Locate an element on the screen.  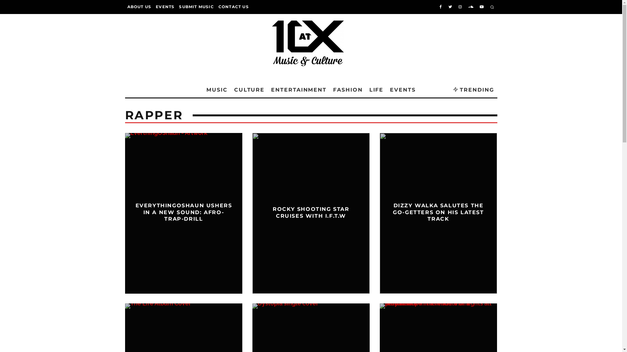
EVERYTHINGOSHAUN USHERS IN A NEW SOUND: AFRO-TRAP-DRILL is located at coordinates (184, 213).